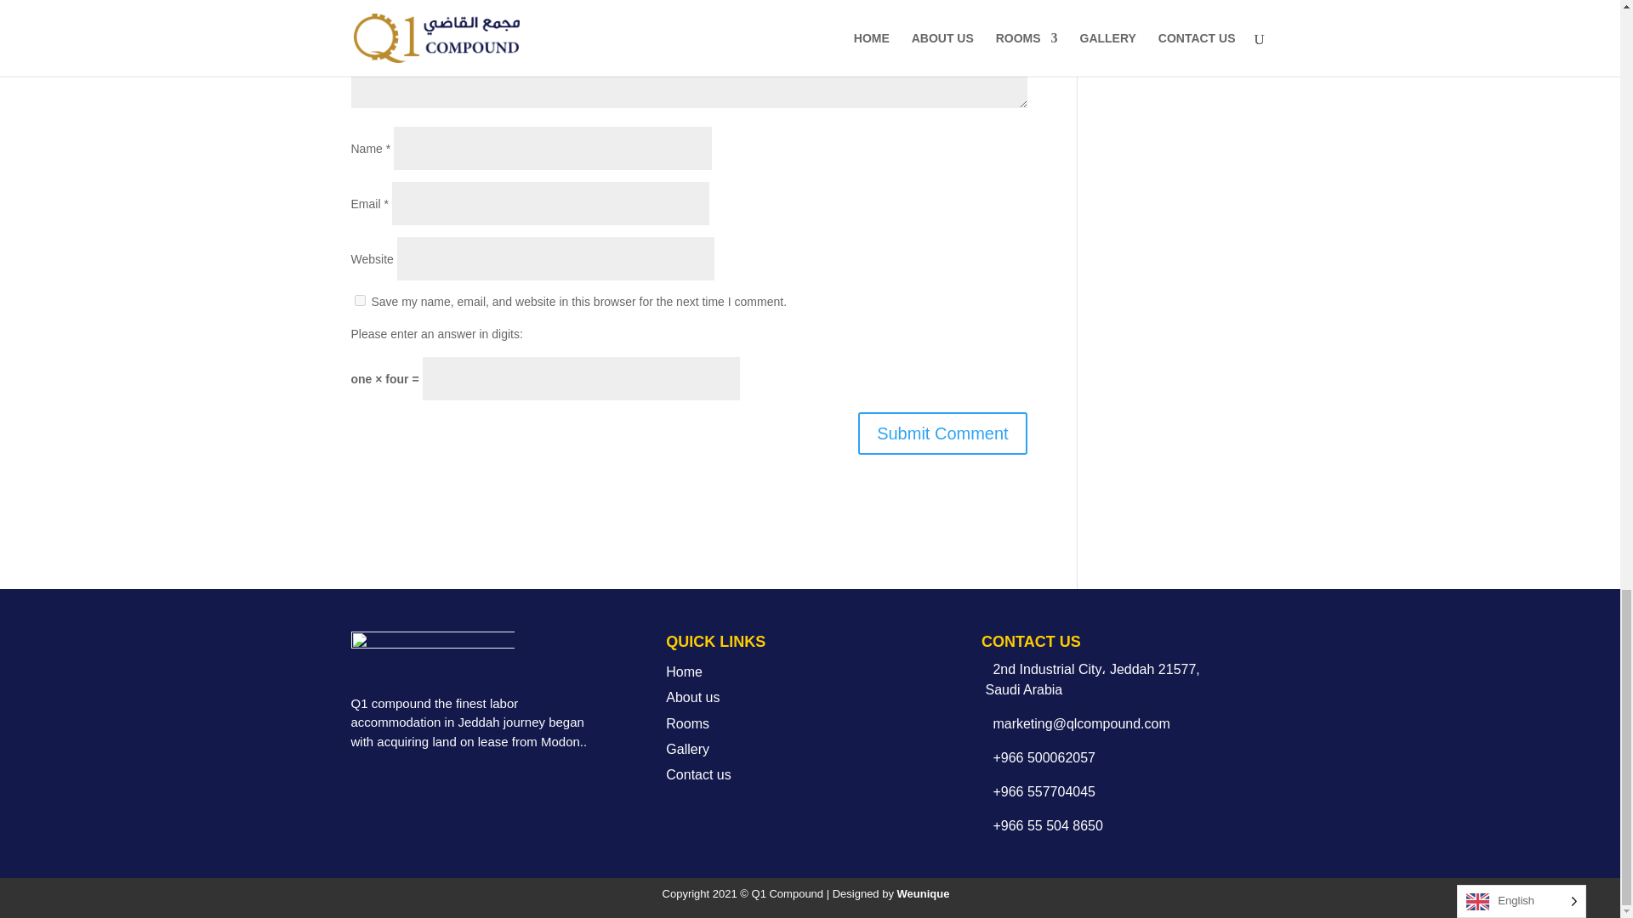  What do you see at coordinates (692, 697) in the screenshot?
I see `About us` at bounding box center [692, 697].